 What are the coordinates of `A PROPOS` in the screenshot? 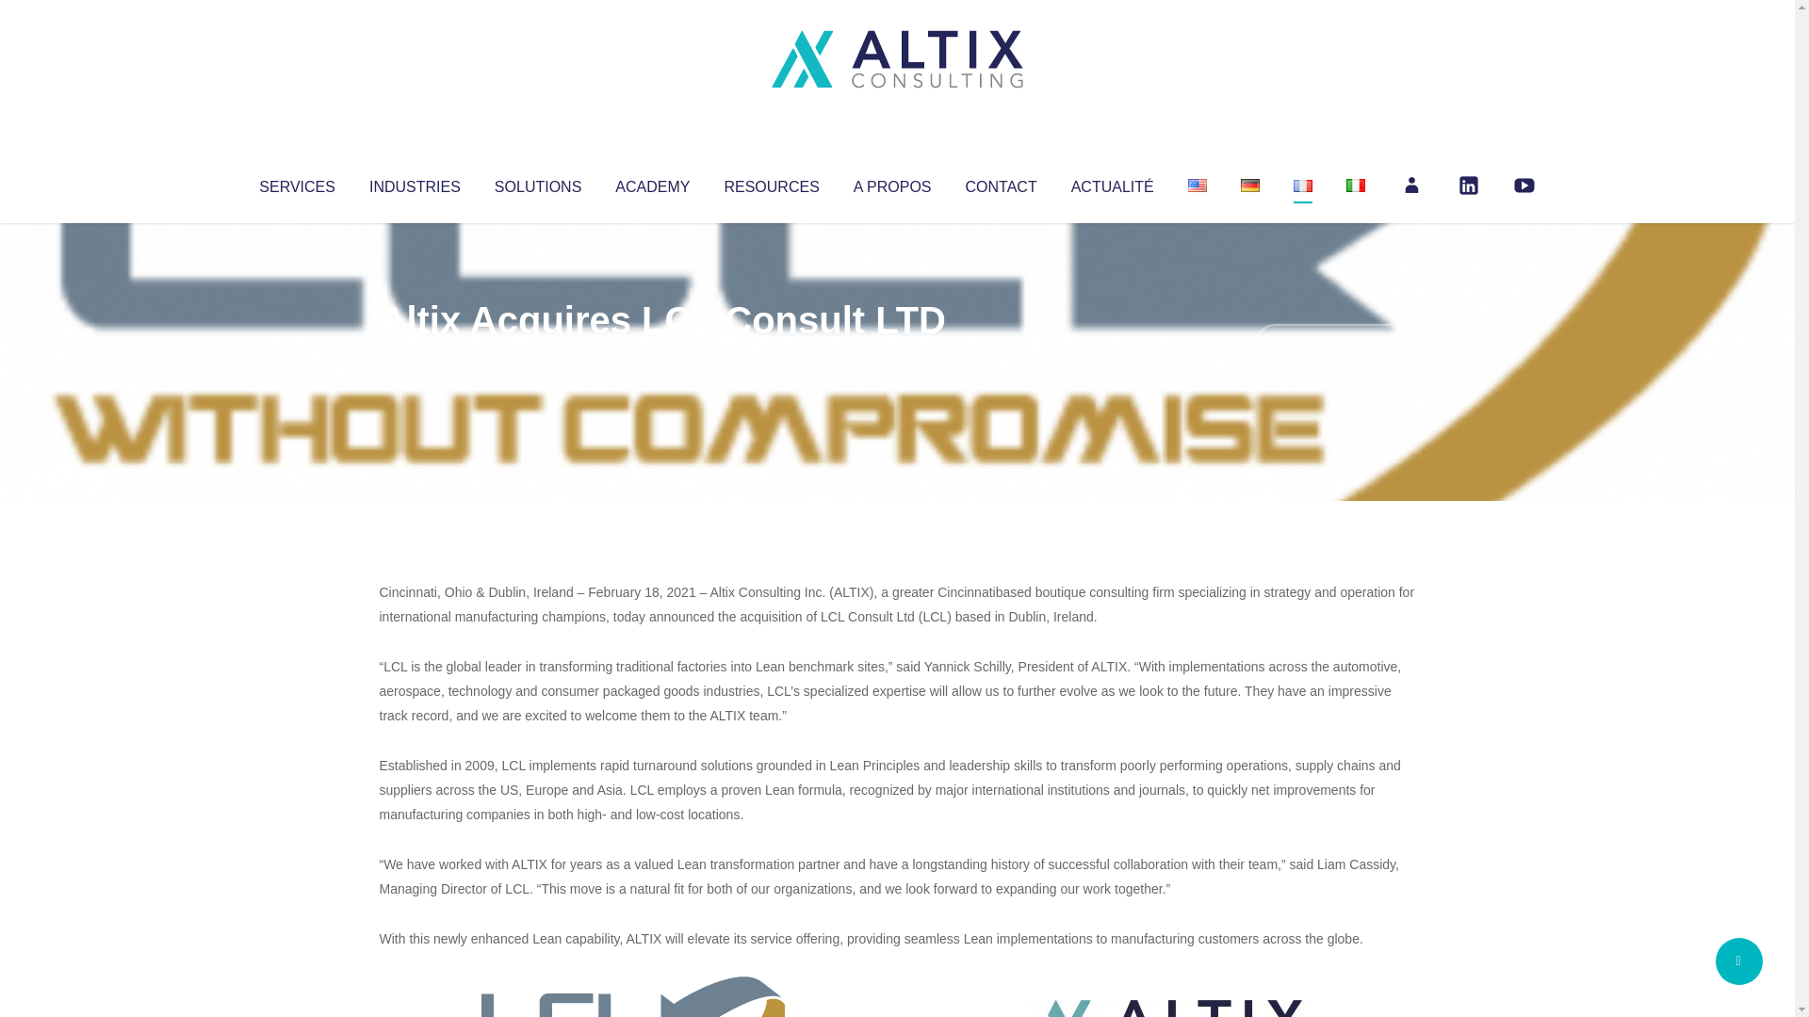 It's located at (892, 183).